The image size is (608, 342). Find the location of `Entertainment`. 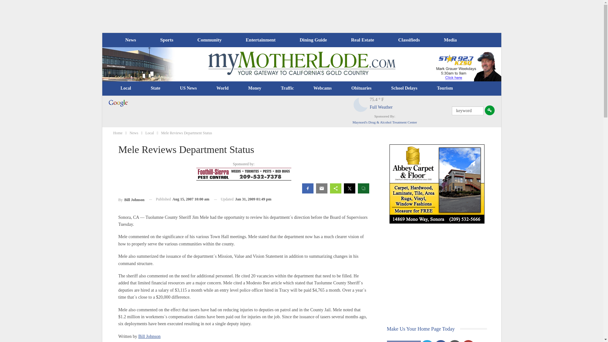

Entertainment is located at coordinates (261, 40).